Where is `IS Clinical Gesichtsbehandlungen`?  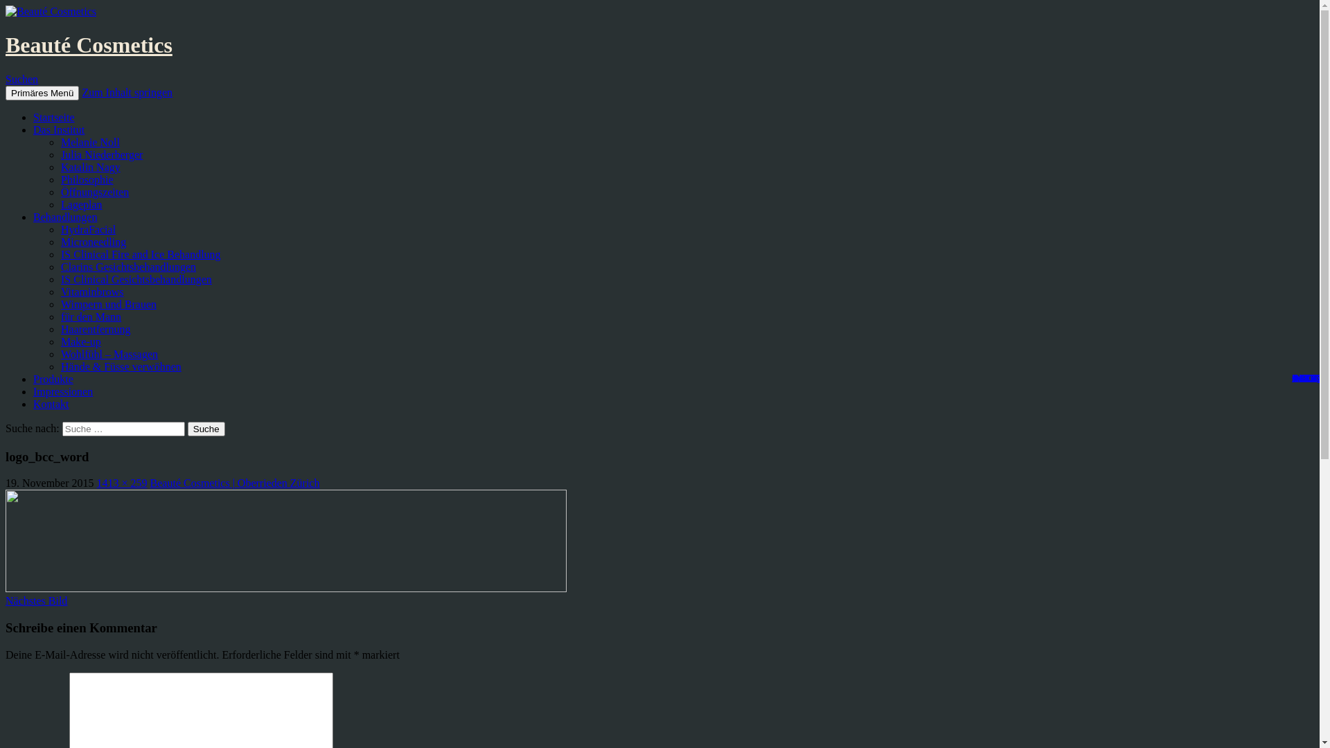 IS Clinical Gesichtsbehandlungen is located at coordinates (136, 280).